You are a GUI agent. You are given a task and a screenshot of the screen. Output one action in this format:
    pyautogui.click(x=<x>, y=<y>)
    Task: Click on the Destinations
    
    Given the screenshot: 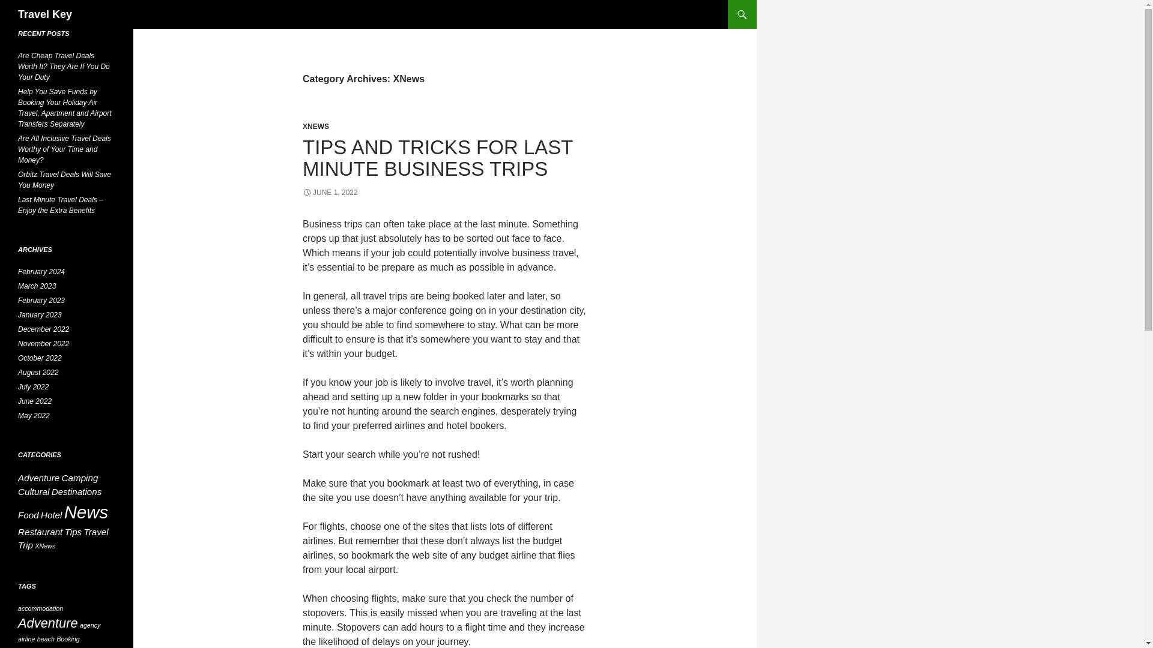 What is the action you would take?
    pyautogui.click(x=77, y=492)
    